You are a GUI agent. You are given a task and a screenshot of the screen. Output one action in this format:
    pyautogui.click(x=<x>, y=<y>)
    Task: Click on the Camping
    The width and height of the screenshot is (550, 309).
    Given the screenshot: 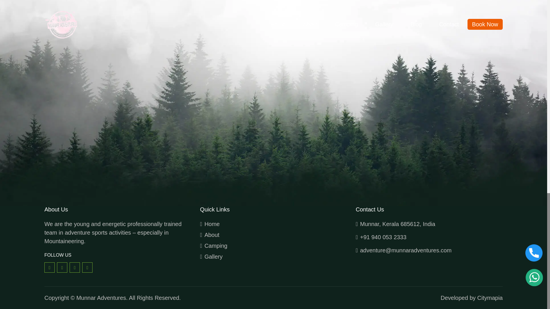 What is the action you would take?
    pyautogui.click(x=273, y=245)
    